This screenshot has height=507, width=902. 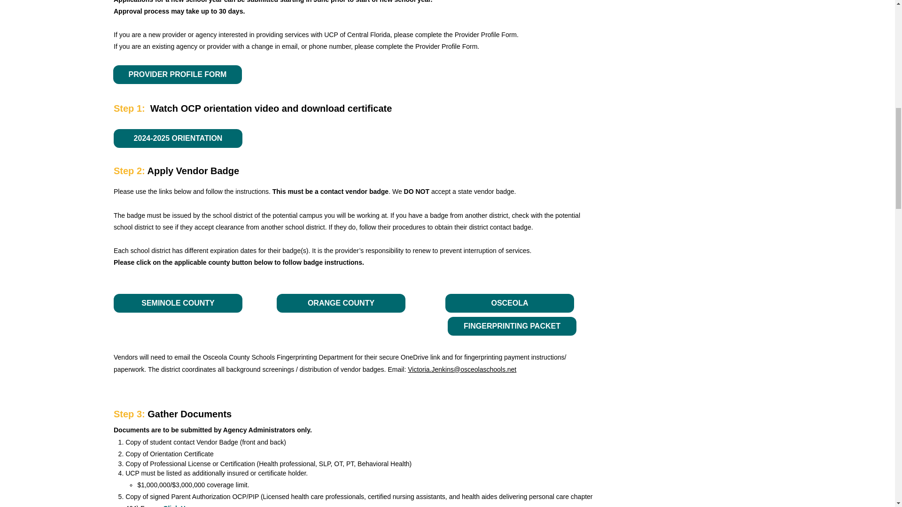 I want to click on ORANGE COUNTY, so click(x=341, y=303).